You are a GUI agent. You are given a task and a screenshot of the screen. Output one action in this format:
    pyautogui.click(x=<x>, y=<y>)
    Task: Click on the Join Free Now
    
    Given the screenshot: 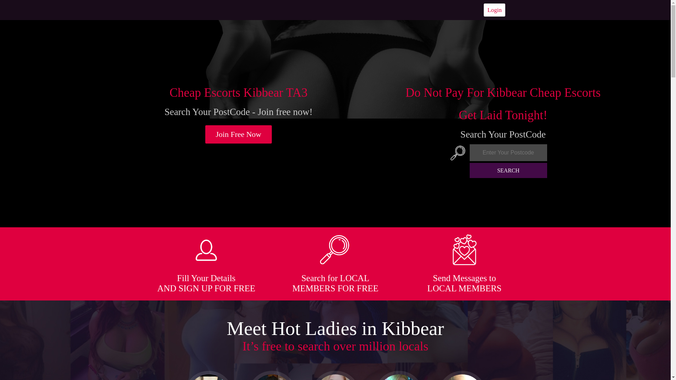 What is the action you would take?
    pyautogui.click(x=239, y=134)
    